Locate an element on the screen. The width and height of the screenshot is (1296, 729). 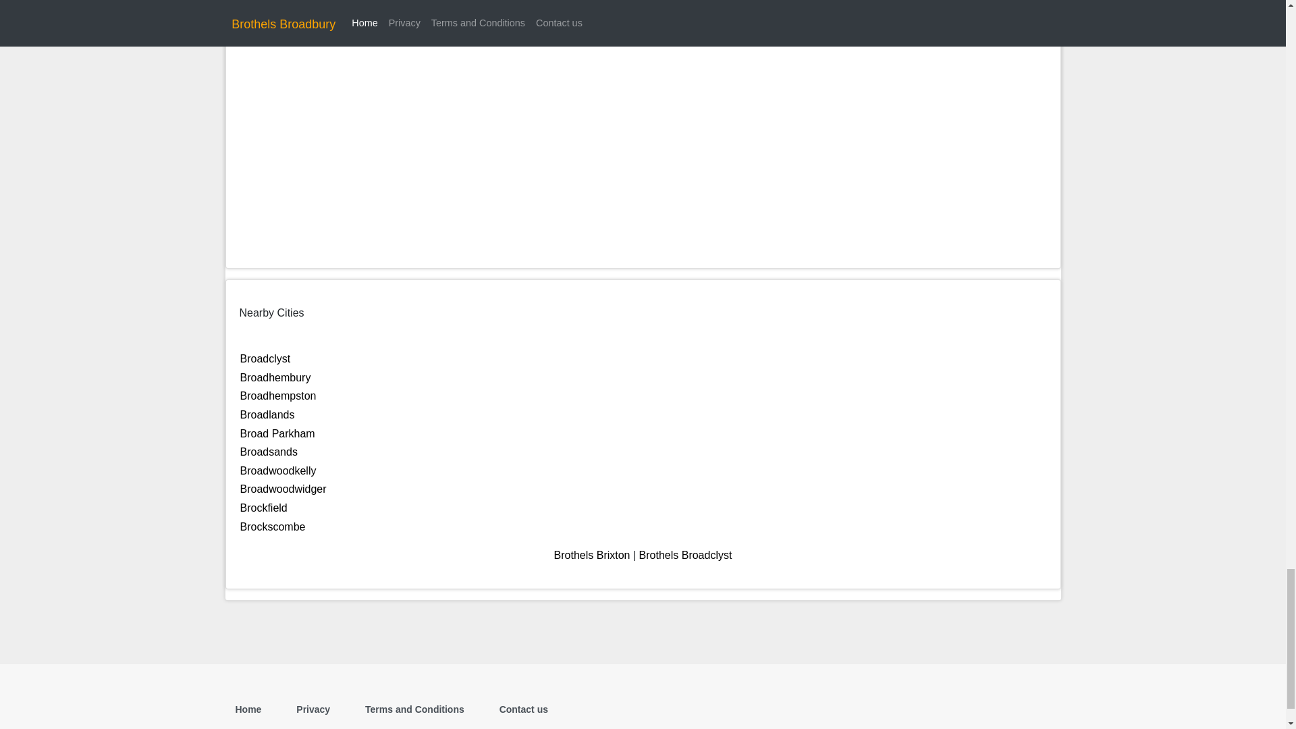
Brockfield is located at coordinates (263, 508).